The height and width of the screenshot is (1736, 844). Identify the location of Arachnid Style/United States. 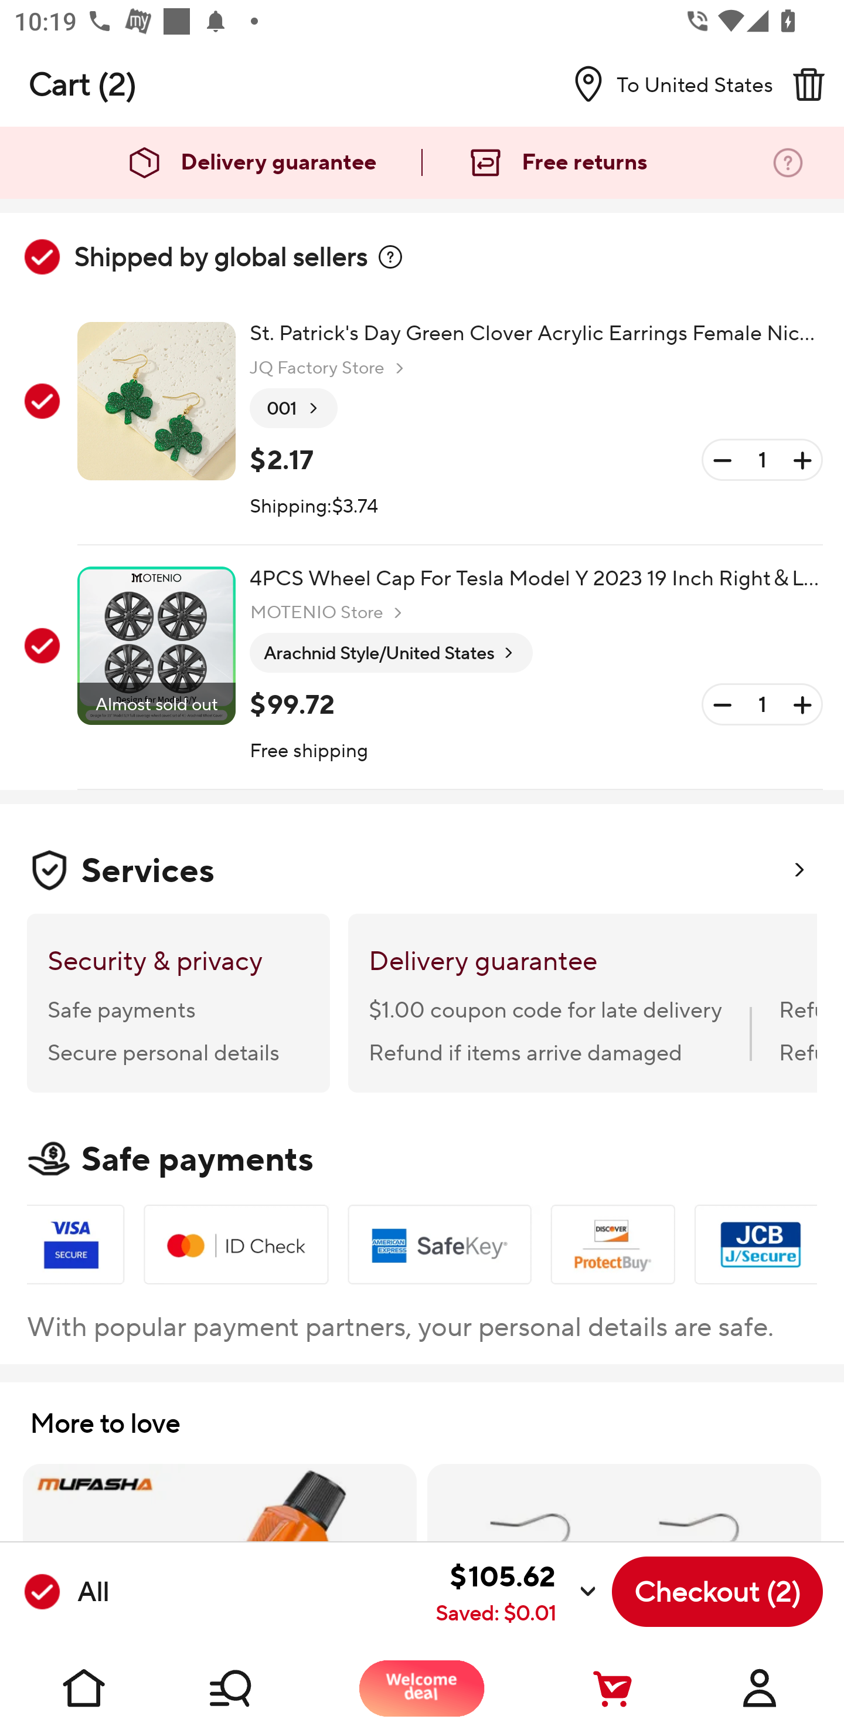
(391, 653).